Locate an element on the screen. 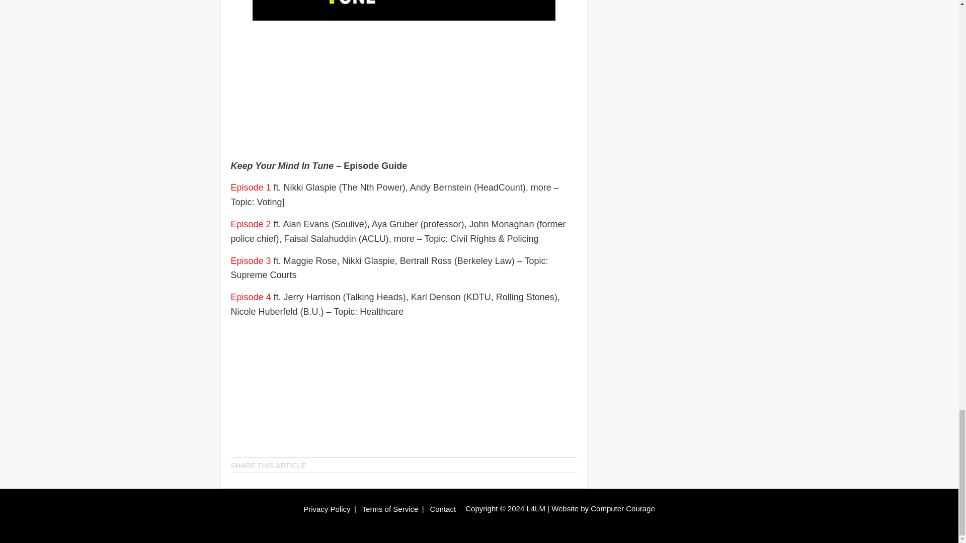 The height and width of the screenshot is (543, 966). Episode 3 is located at coordinates (251, 260).